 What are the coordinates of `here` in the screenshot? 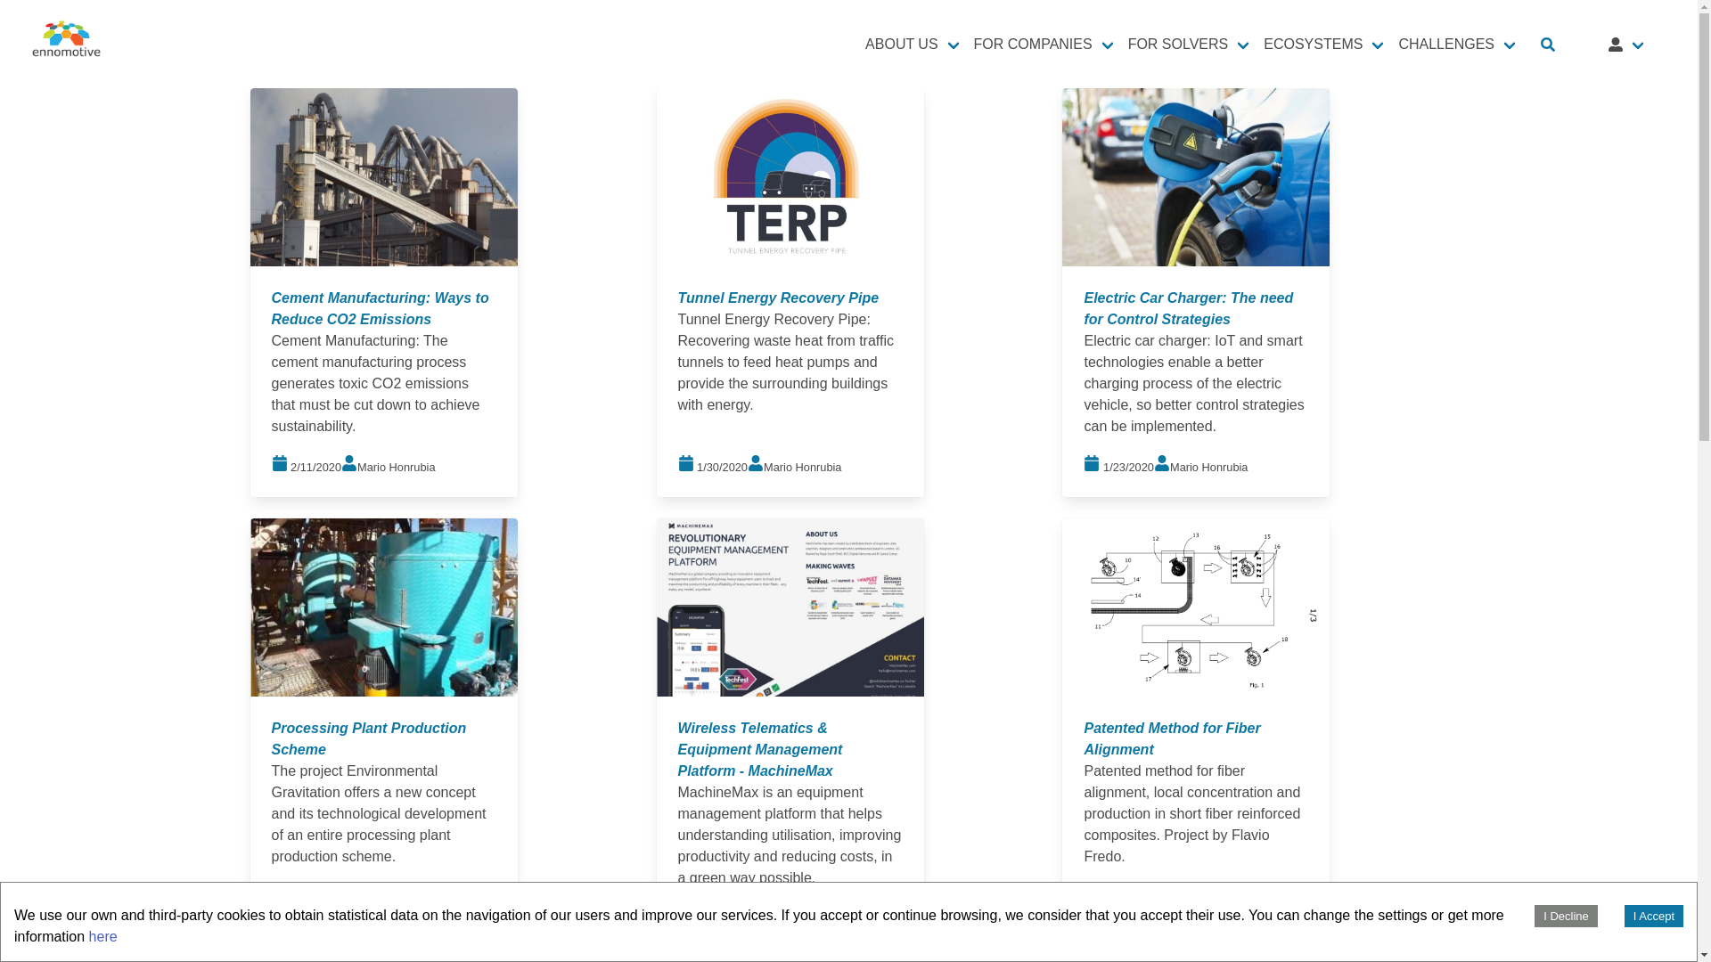 It's located at (103, 936).